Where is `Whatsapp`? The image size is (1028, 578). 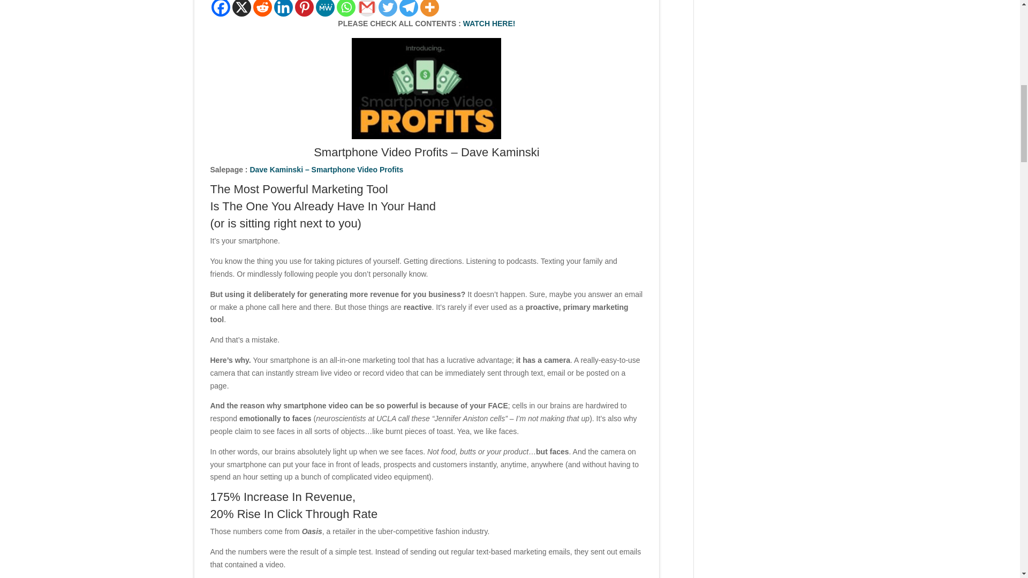 Whatsapp is located at coordinates (345, 9).